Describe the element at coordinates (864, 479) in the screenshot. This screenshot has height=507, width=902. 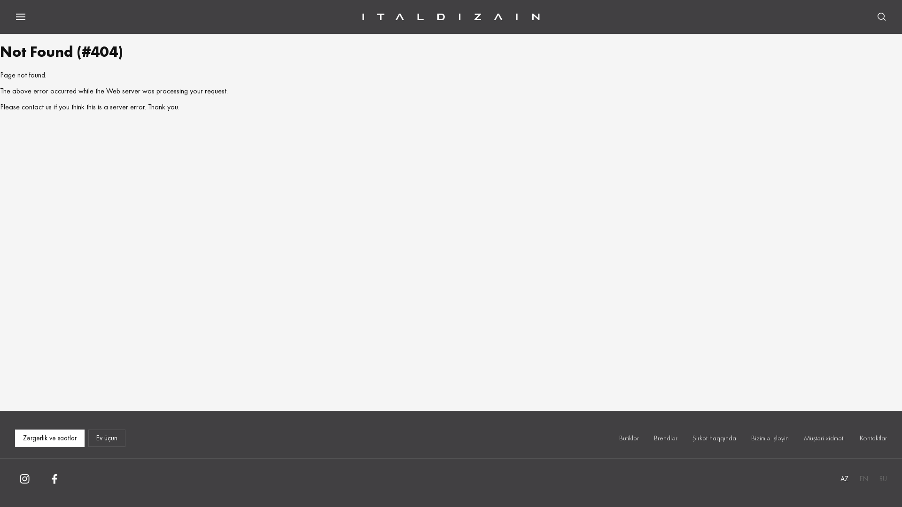
I see `EN` at that location.